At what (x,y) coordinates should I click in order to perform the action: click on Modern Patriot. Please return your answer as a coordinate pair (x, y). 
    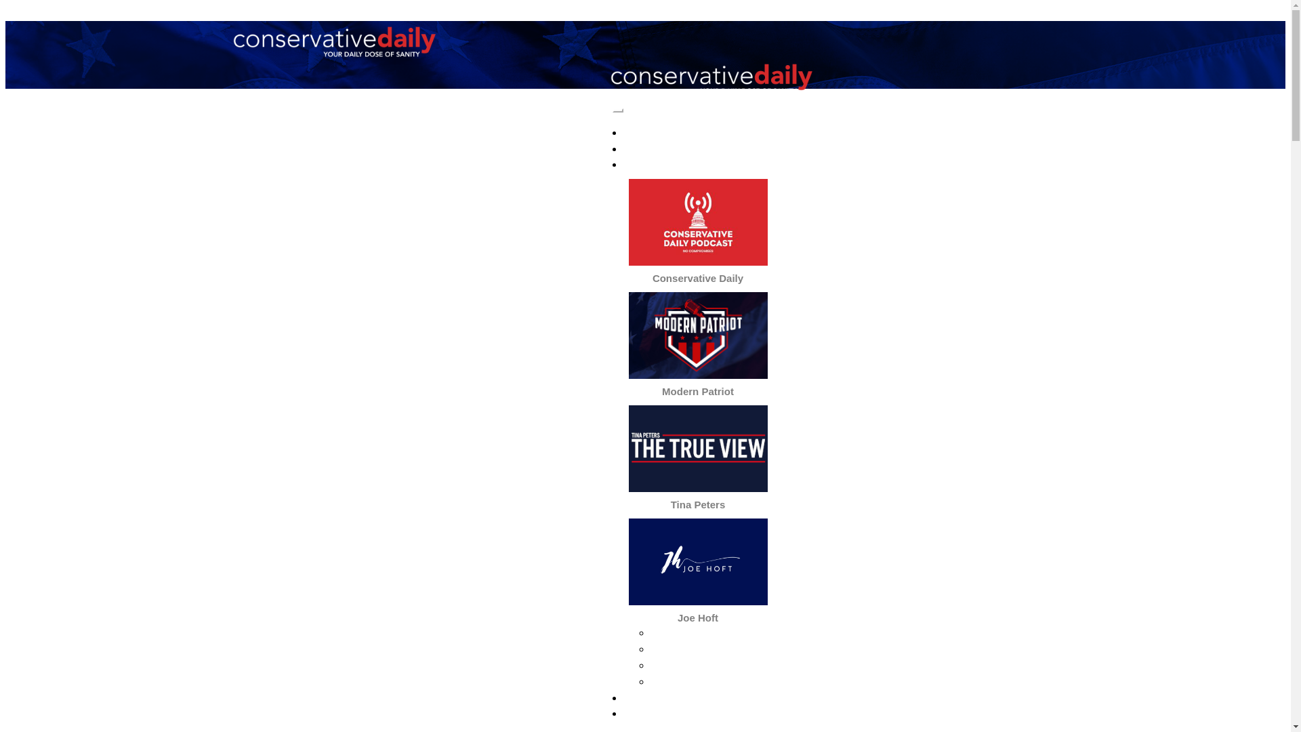
    Looking at the image, I should click on (711, 649).